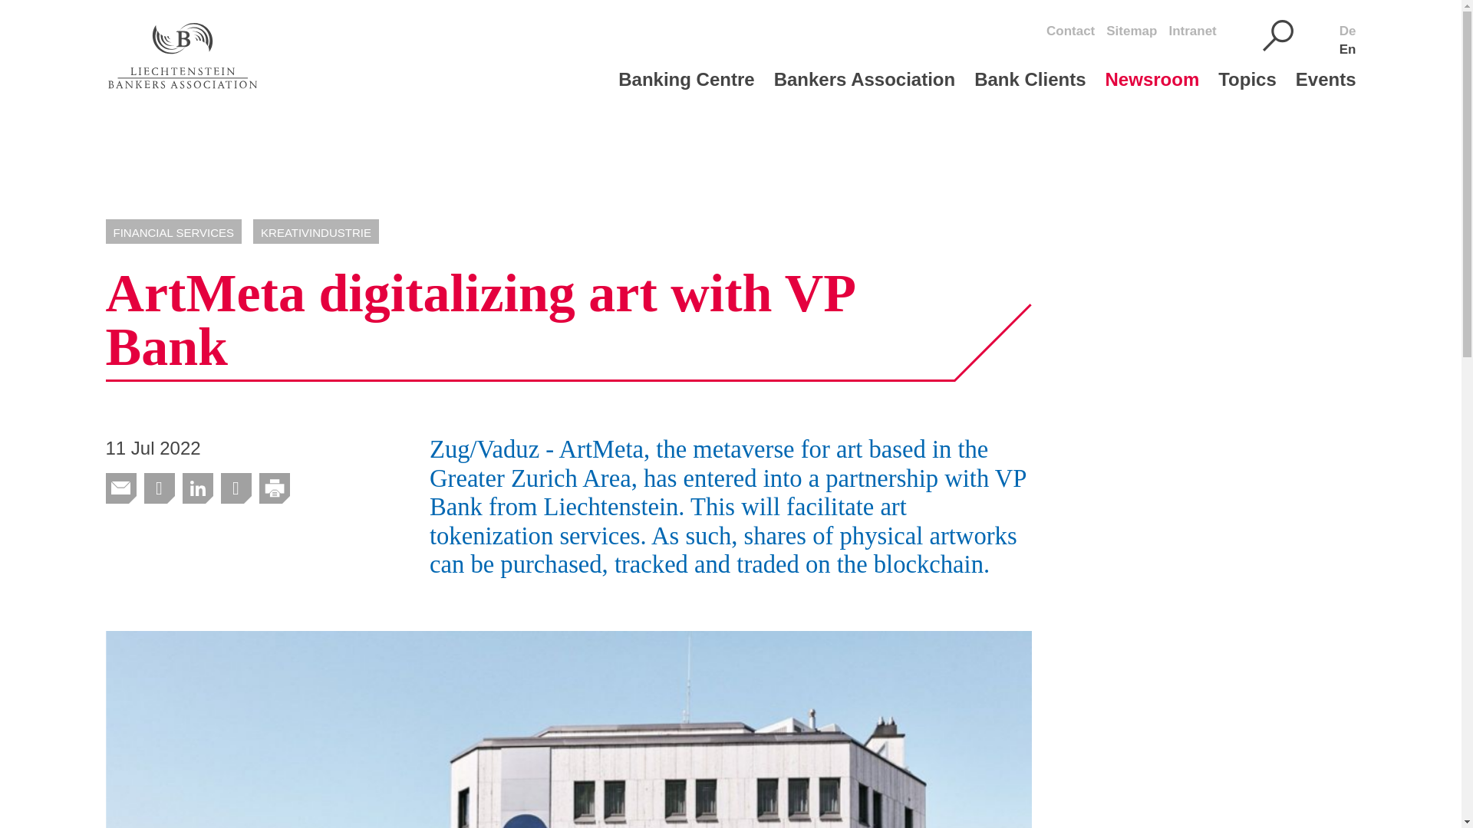 The width and height of the screenshot is (1473, 828). I want to click on Sitemap, so click(1131, 31).